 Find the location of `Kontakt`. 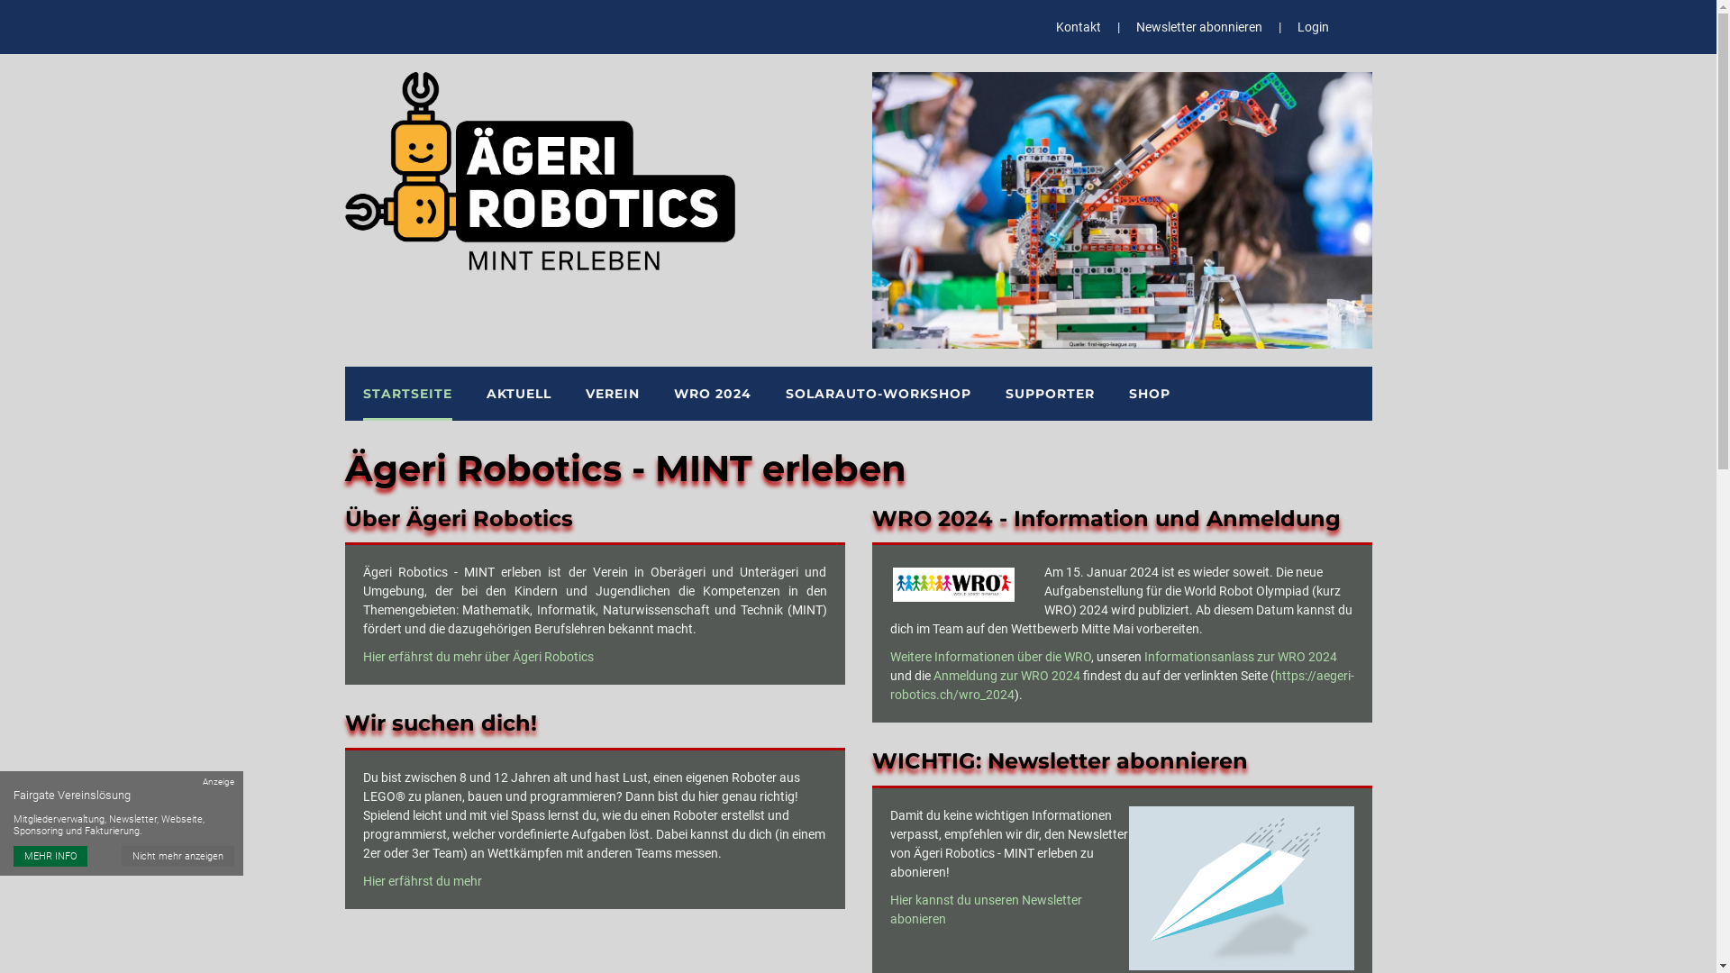

Kontakt is located at coordinates (1079, 27).